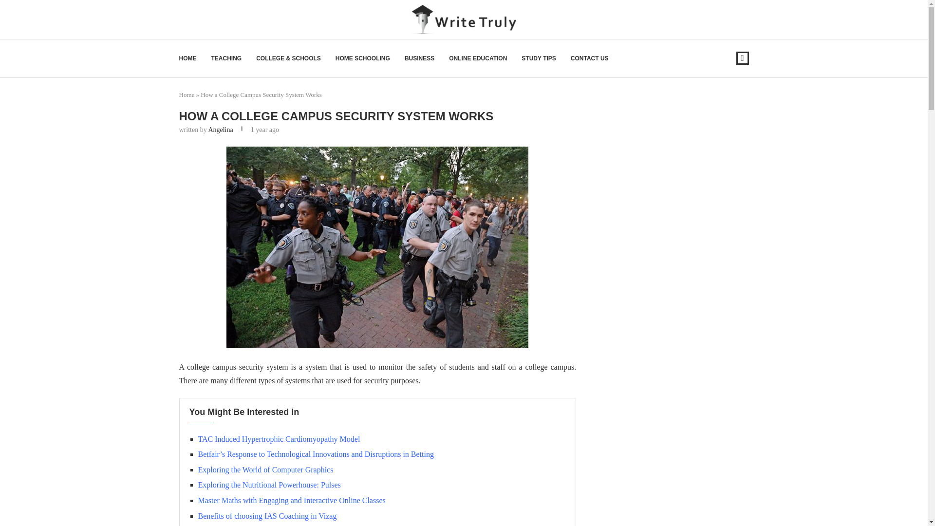 This screenshot has height=526, width=935. I want to click on STUDY TIPS, so click(539, 58).